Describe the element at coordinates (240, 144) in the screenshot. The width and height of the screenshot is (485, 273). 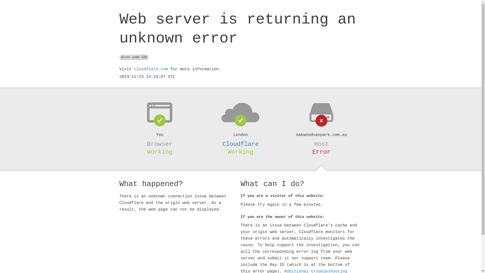
I see `Cloudflare` at that location.